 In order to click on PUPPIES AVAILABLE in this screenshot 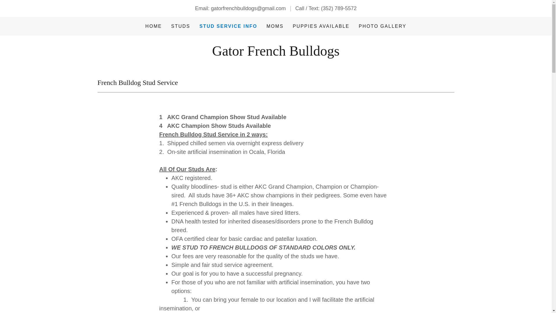, I will do `click(321, 26)`.